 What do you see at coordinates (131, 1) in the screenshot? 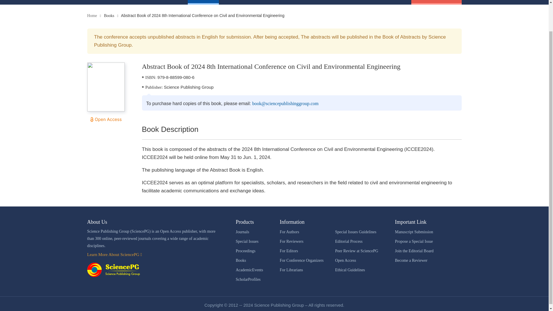
I see `Journals` at bounding box center [131, 1].